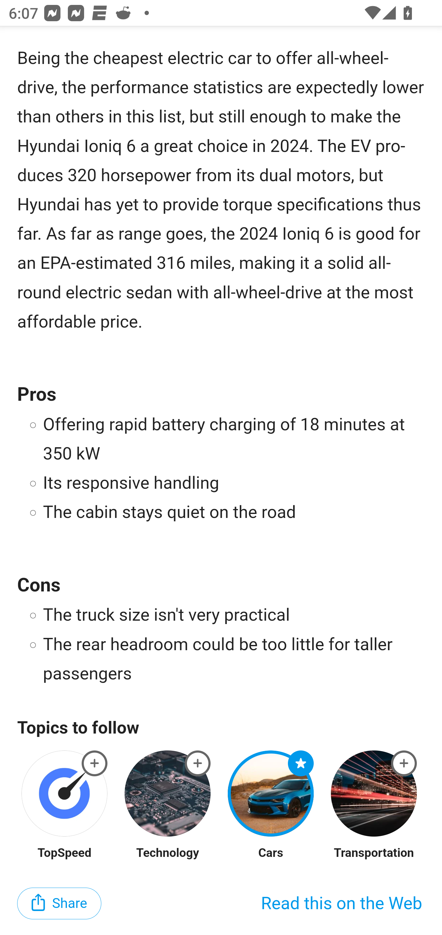  Describe the element at coordinates (60, 905) in the screenshot. I see `Share` at that location.